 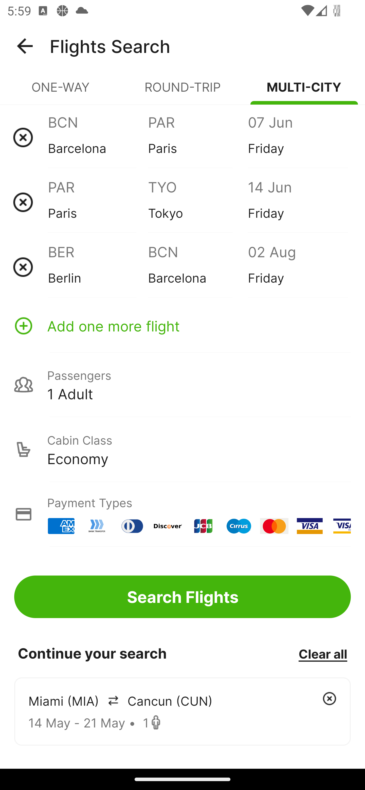 What do you see at coordinates (198, 137) in the screenshot?
I see `PAR Paris` at bounding box center [198, 137].